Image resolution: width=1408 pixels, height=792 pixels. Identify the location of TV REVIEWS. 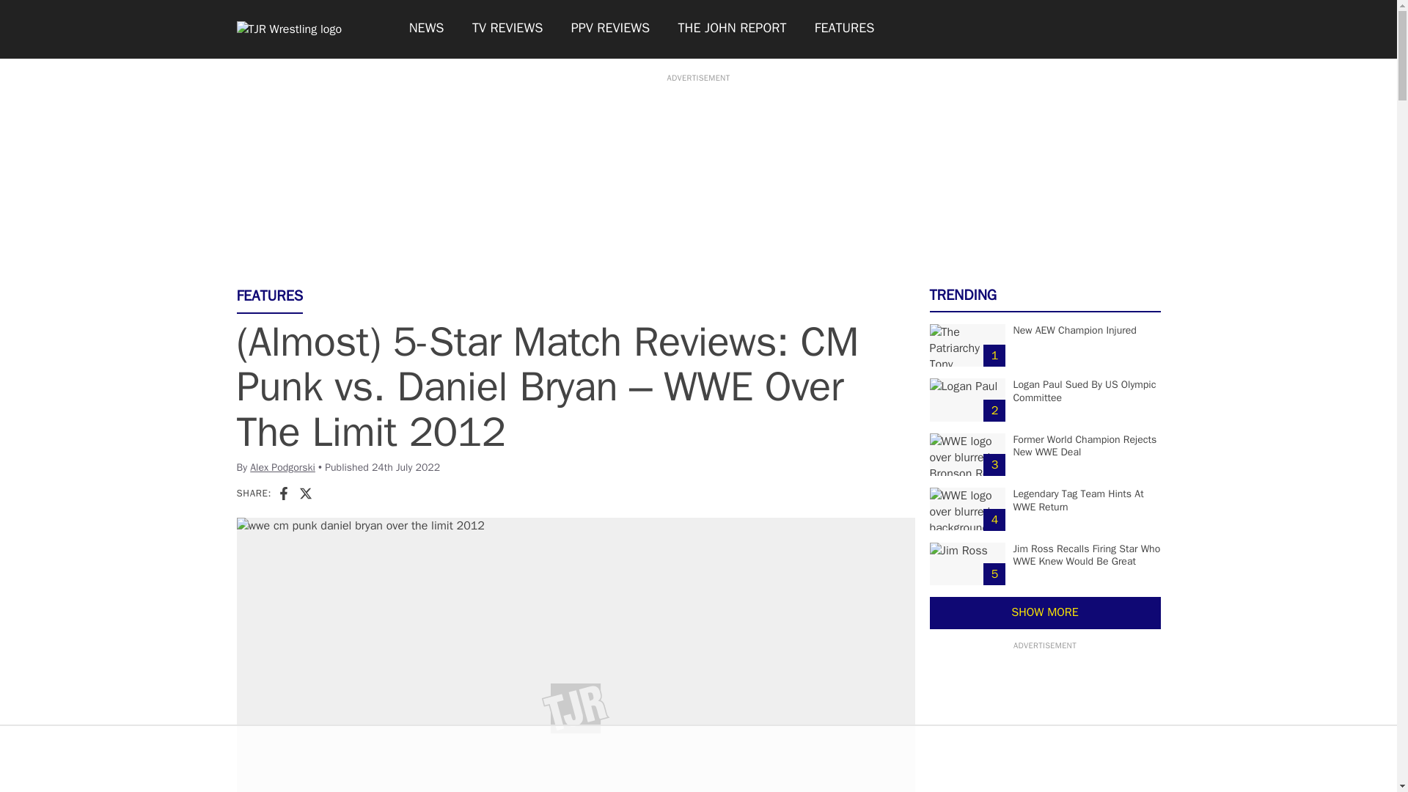
(507, 29).